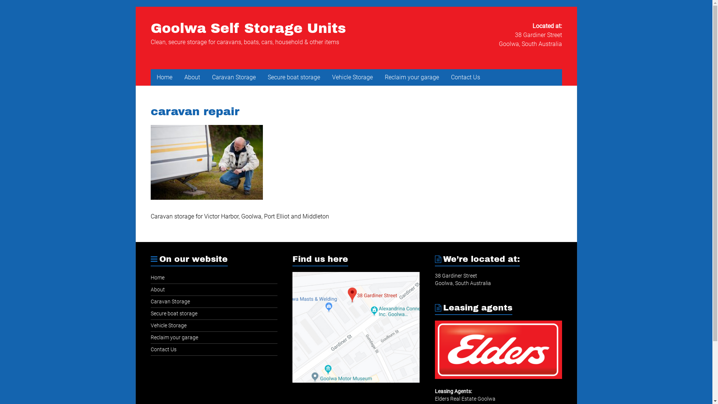 The height and width of the screenshot is (404, 718). I want to click on Secure boat storage, so click(174, 313).